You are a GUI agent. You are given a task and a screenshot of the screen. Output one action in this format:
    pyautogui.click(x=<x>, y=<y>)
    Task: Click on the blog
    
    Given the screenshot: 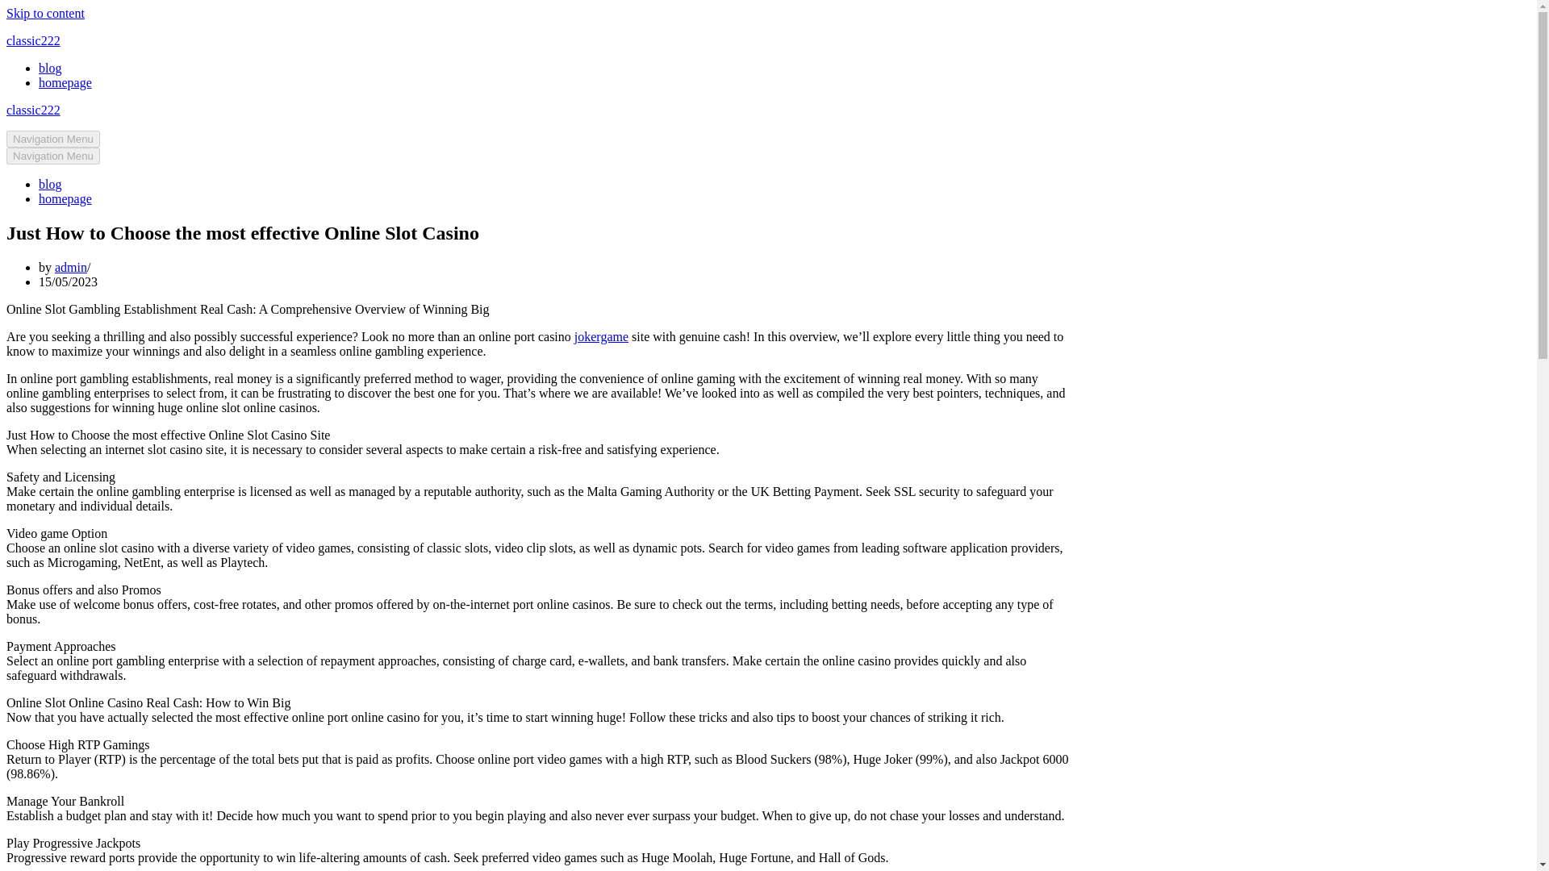 What is the action you would take?
    pyautogui.click(x=50, y=68)
    